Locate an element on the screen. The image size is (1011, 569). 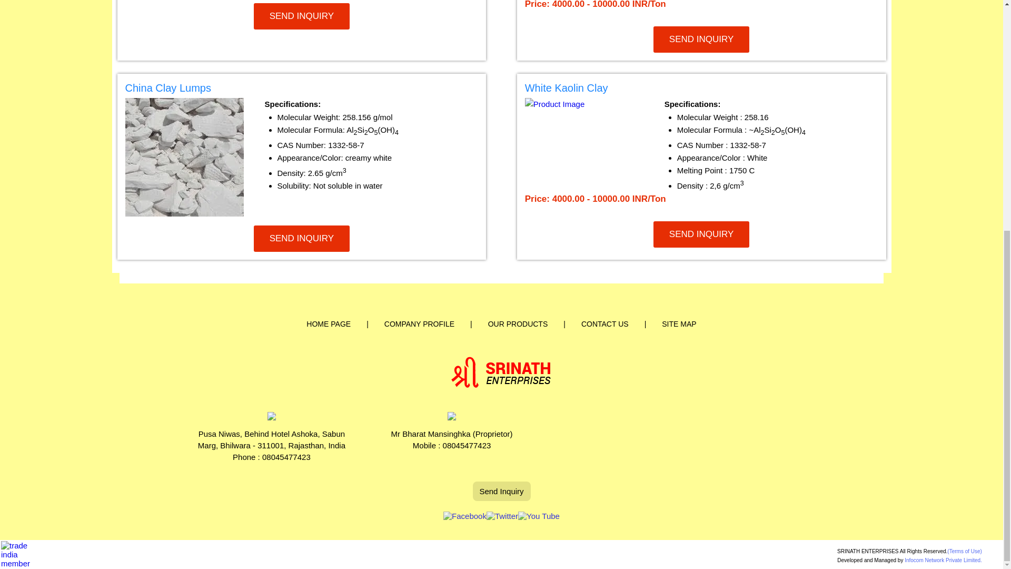
You Tube is located at coordinates (539, 516).